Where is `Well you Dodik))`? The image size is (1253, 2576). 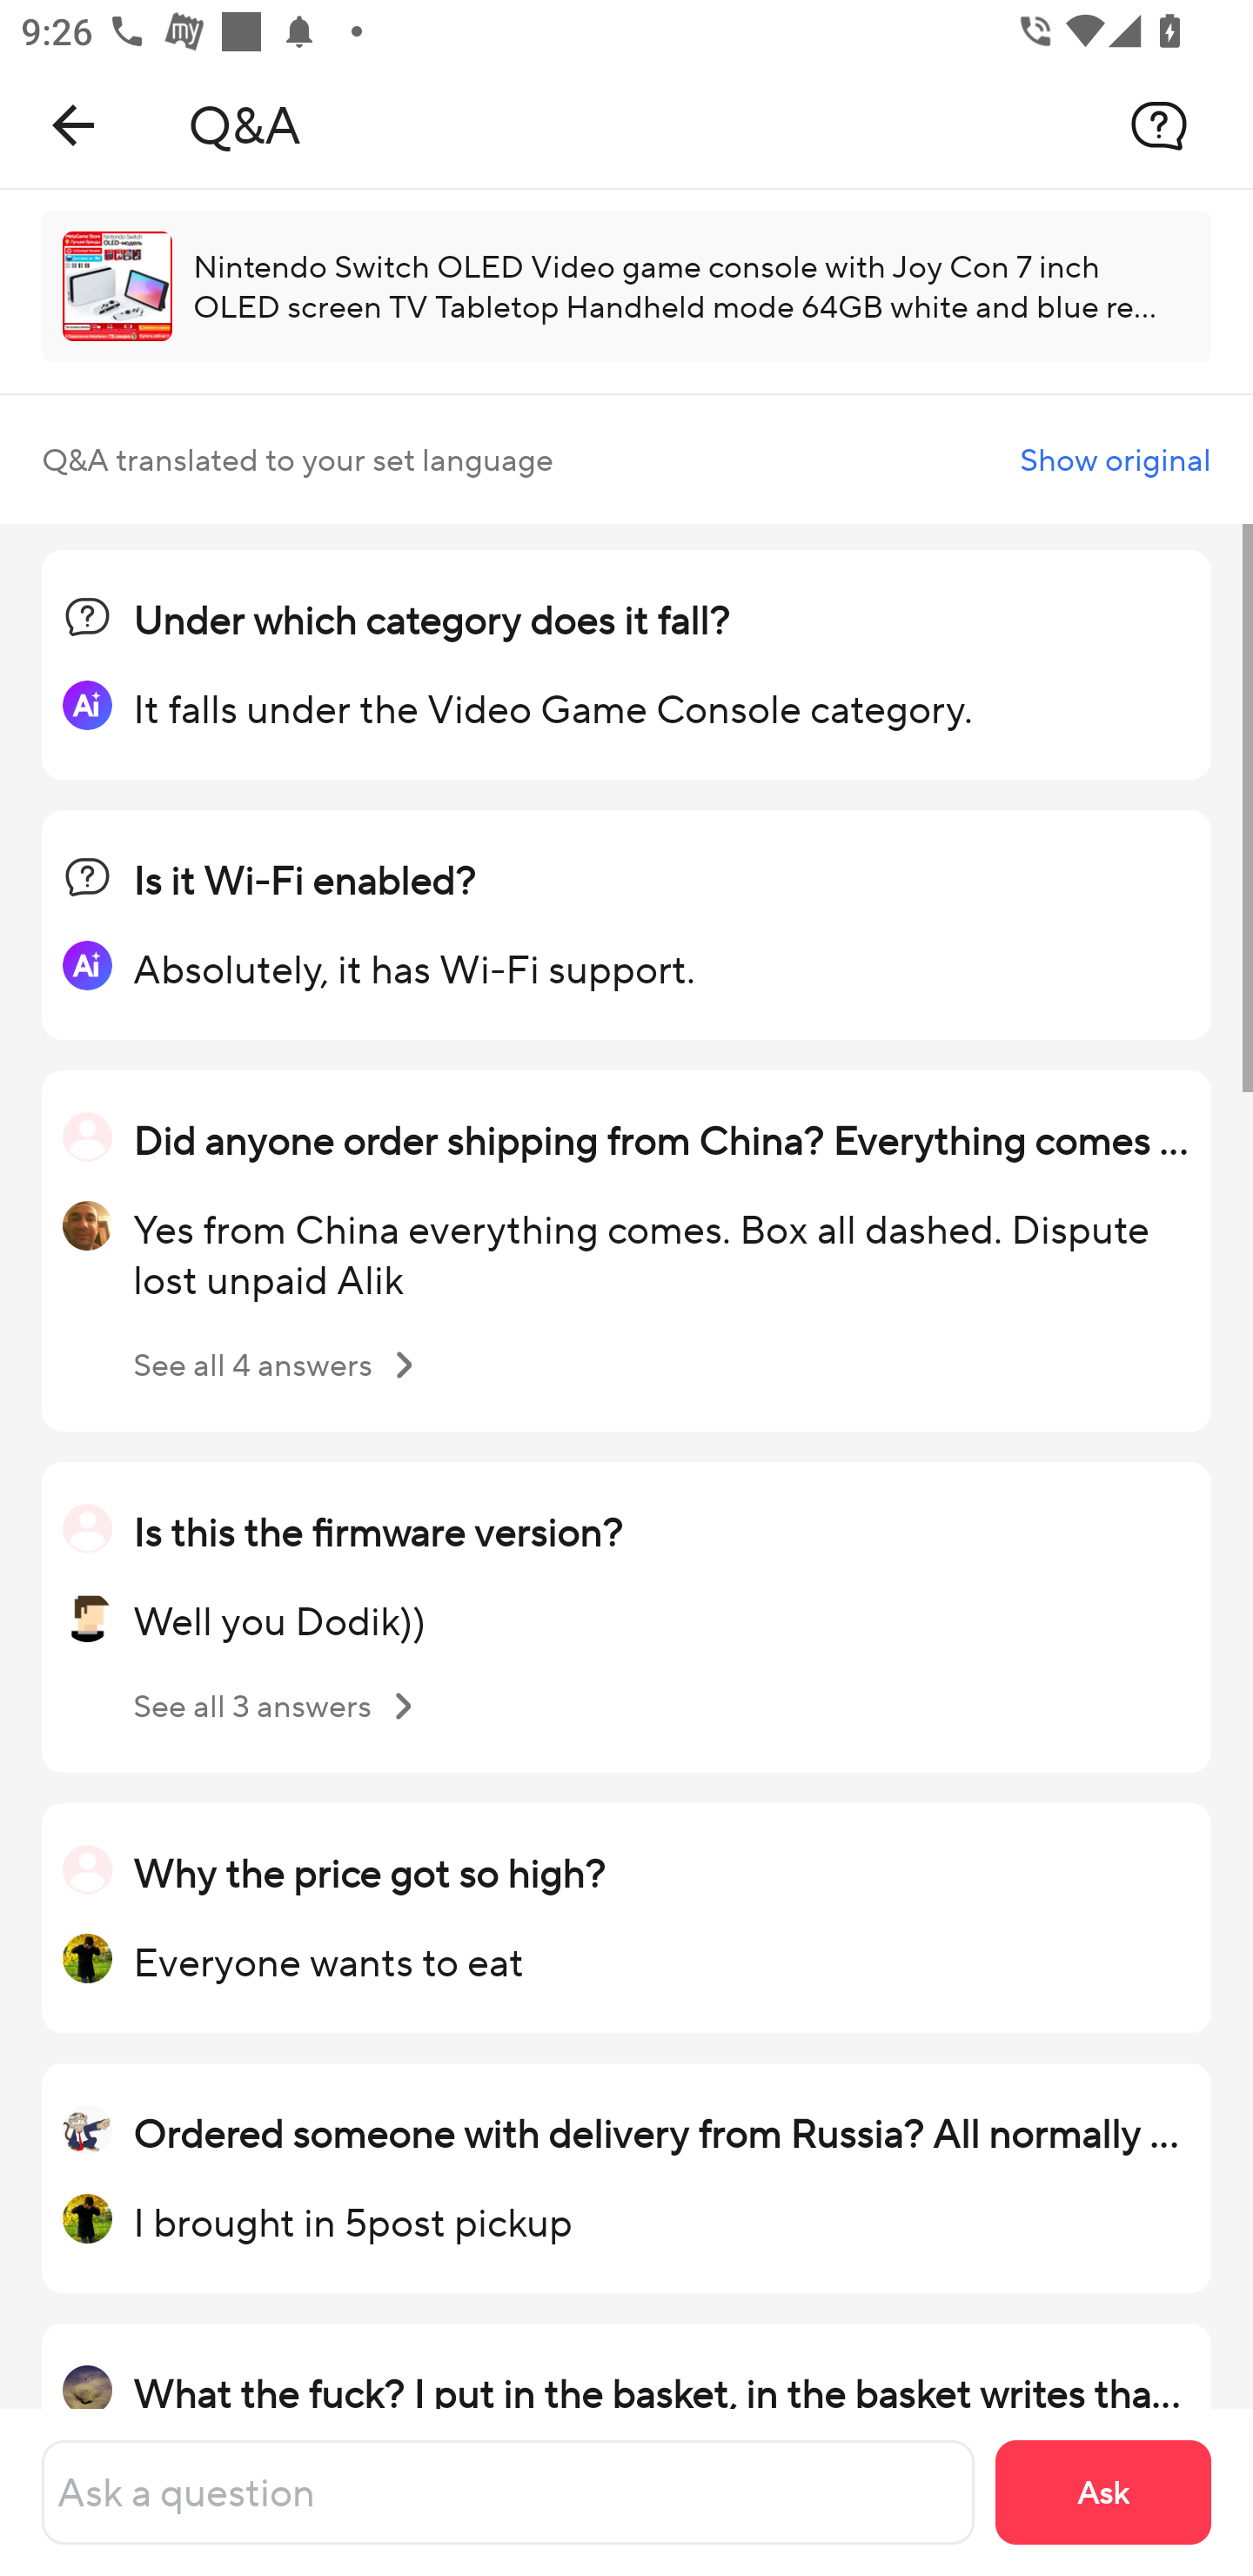
Well you Dodik)) is located at coordinates (278, 1621).